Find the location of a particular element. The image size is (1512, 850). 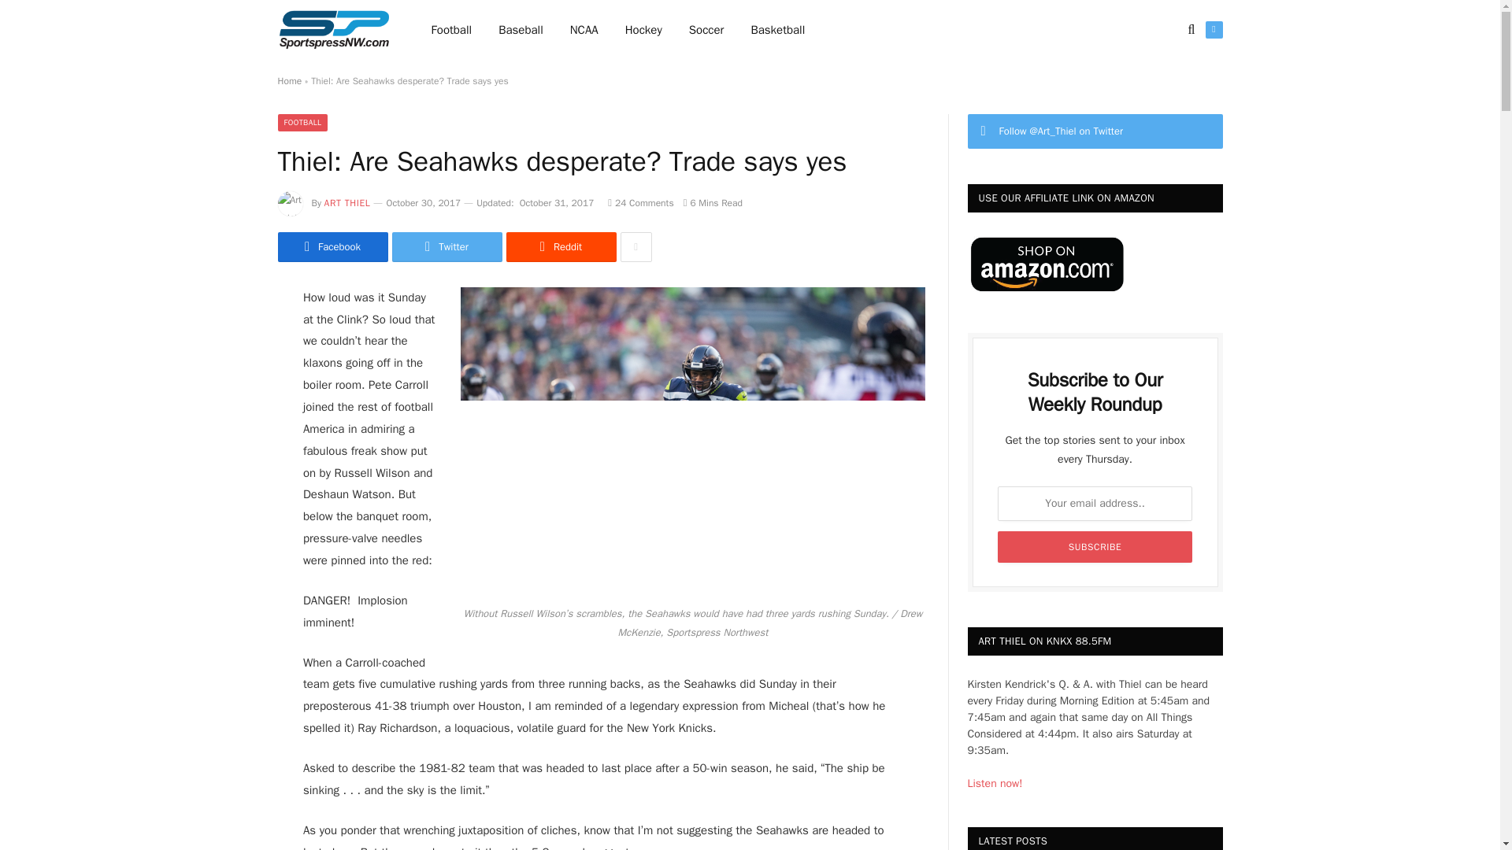

Twitter is located at coordinates (447, 246).